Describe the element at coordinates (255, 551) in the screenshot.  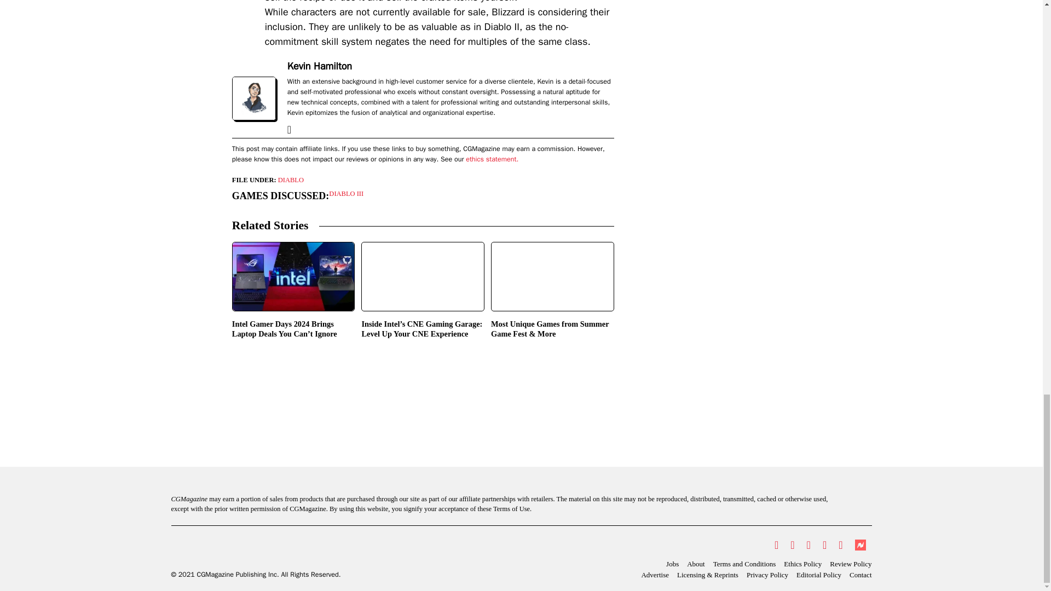
I see `CGMagazine` at that location.